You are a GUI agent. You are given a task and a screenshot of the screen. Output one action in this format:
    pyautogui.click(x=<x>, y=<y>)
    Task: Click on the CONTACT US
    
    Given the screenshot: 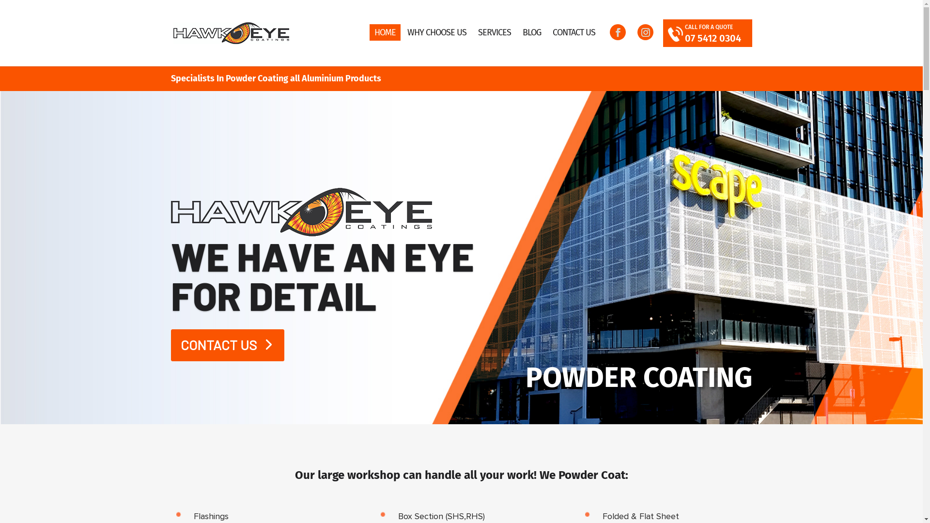 What is the action you would take?
    pyautogui.click(x=228, y=345)
    